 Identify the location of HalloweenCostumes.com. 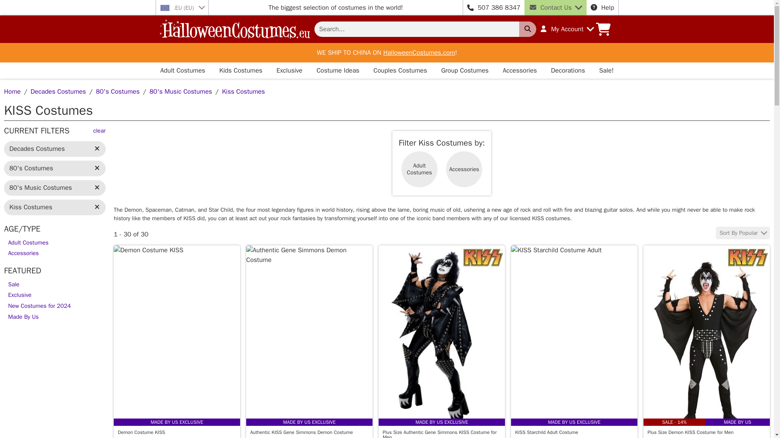
(418, 53).